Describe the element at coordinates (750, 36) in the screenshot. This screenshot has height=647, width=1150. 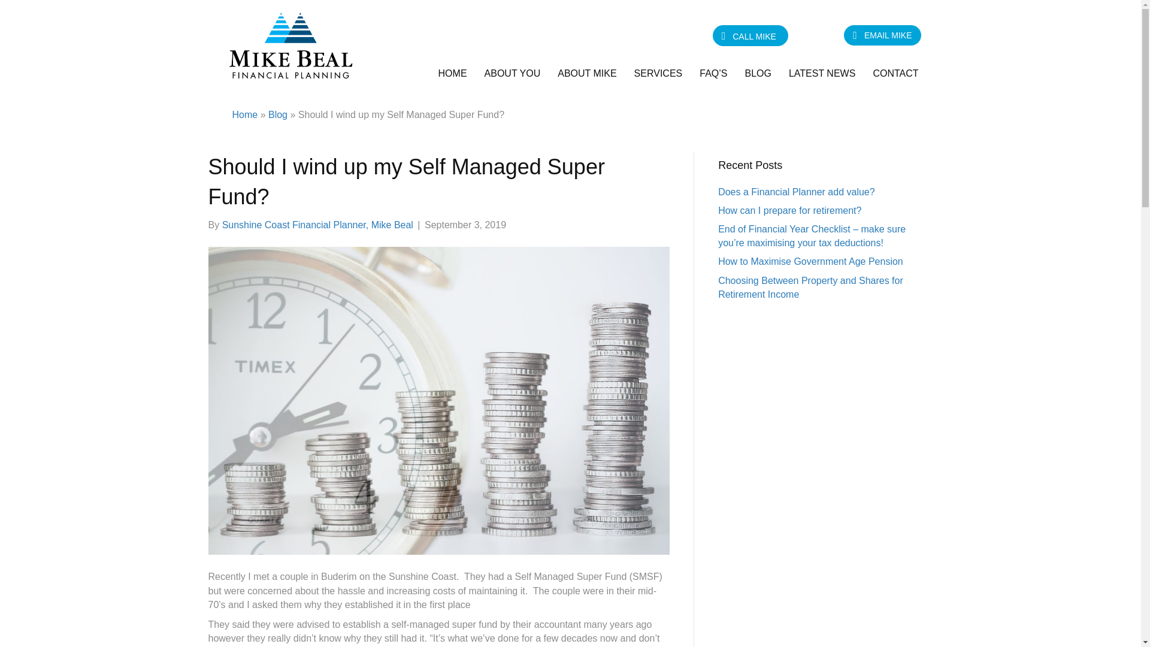
I see `CALL MIKE` at that location.